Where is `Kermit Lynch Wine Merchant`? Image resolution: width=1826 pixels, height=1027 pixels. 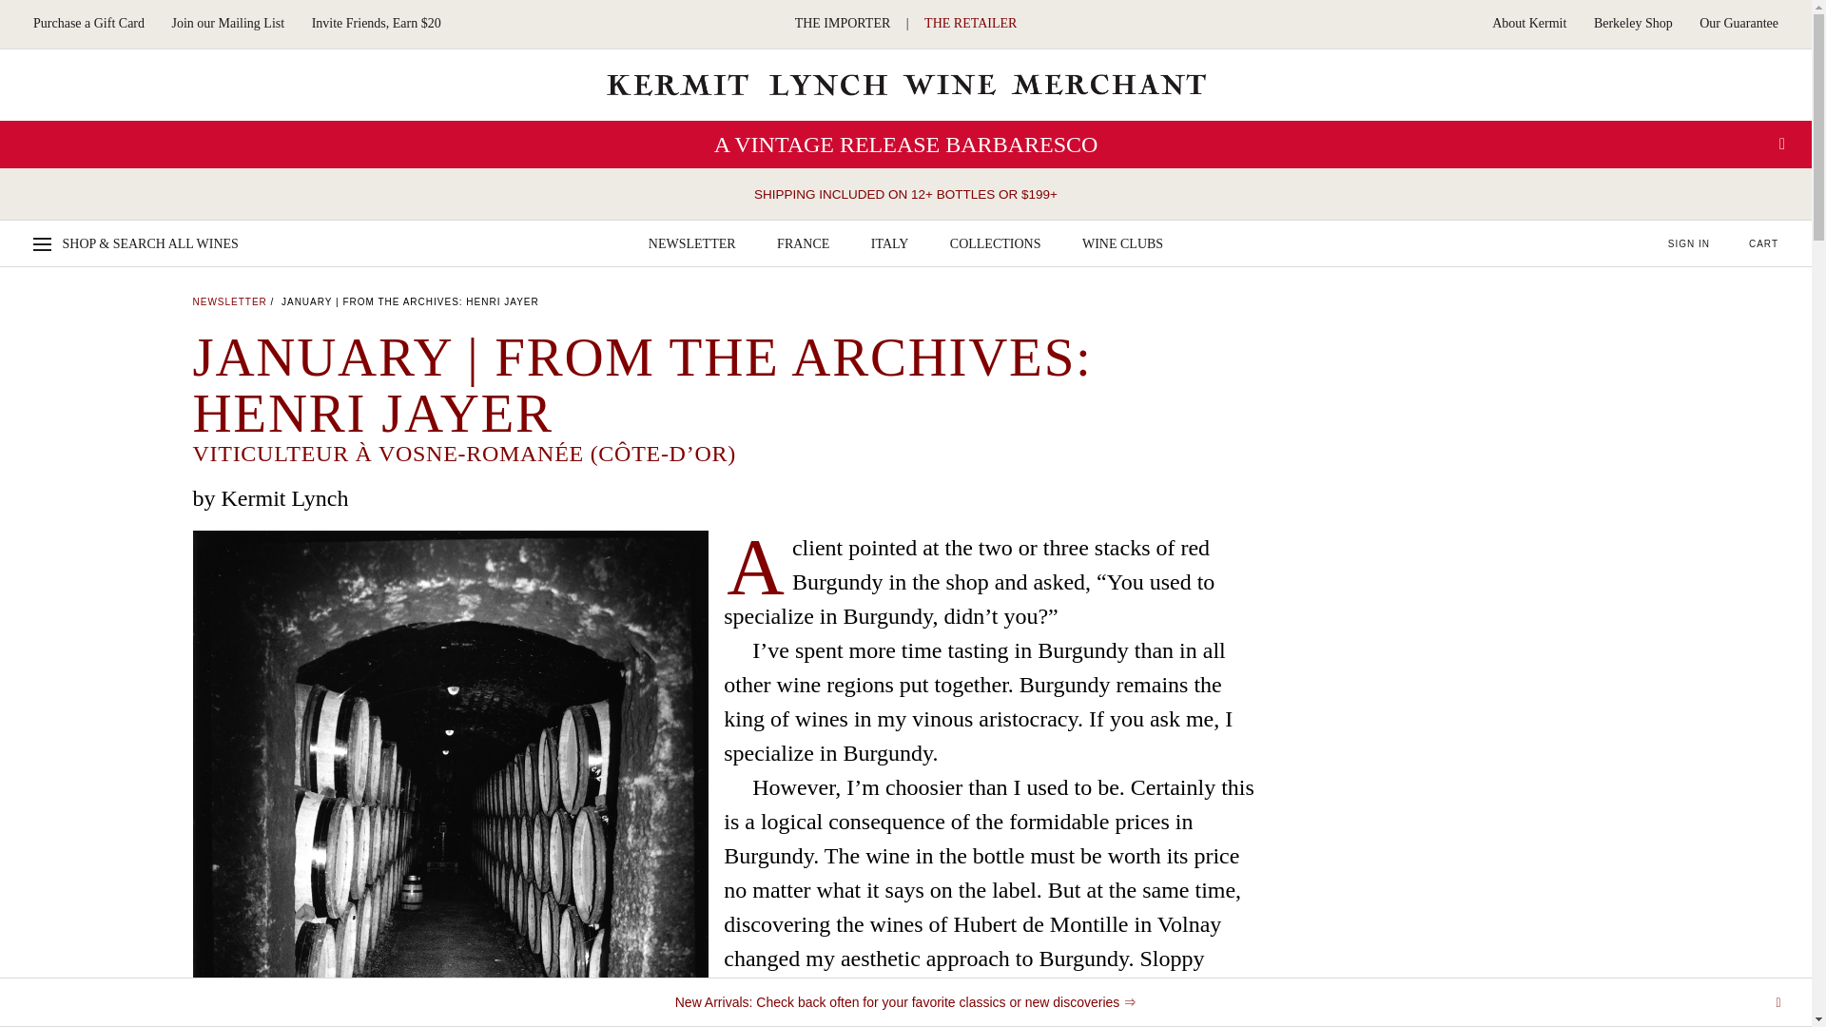
Kermit Lynch Wine Merchant is located at coordinates (905, 85).